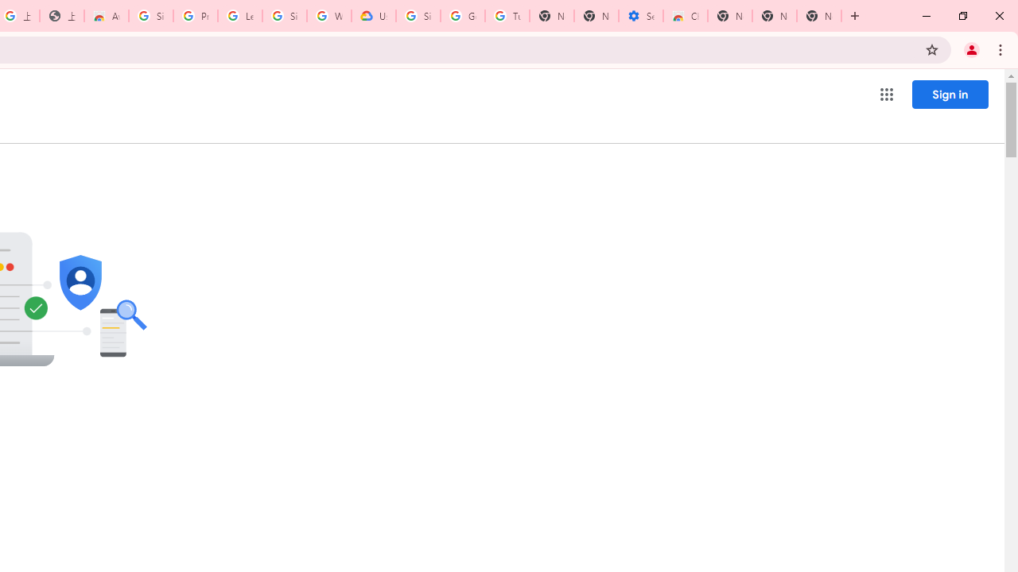 The width and height of the screenshot is (1018, 572). Describe the element at coordinates (285, 16) in the screenshot. I see `Sign in - Google Accounts` at that location.